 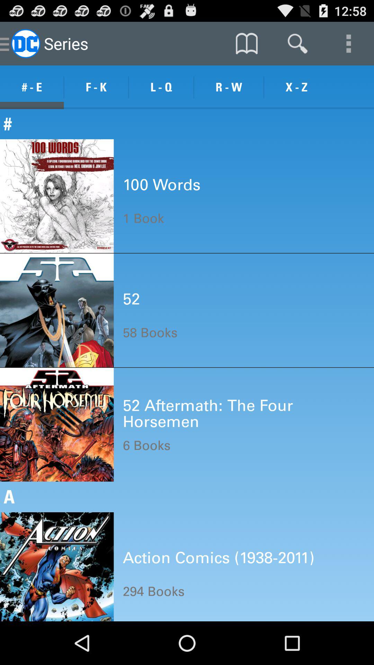 What do you see at coordinates (296, 87) in the screenshot?
I see `tap the icon to the right of r - w item` at bounding box center [296, 87].